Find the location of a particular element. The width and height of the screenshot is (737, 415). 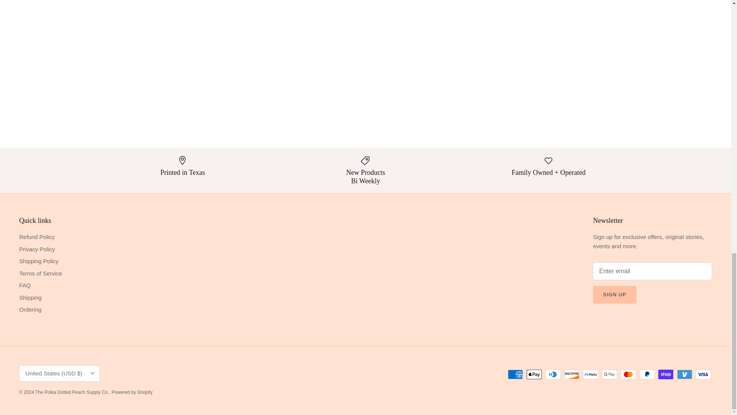

Apple Pay is located at coordinates (534, 374).